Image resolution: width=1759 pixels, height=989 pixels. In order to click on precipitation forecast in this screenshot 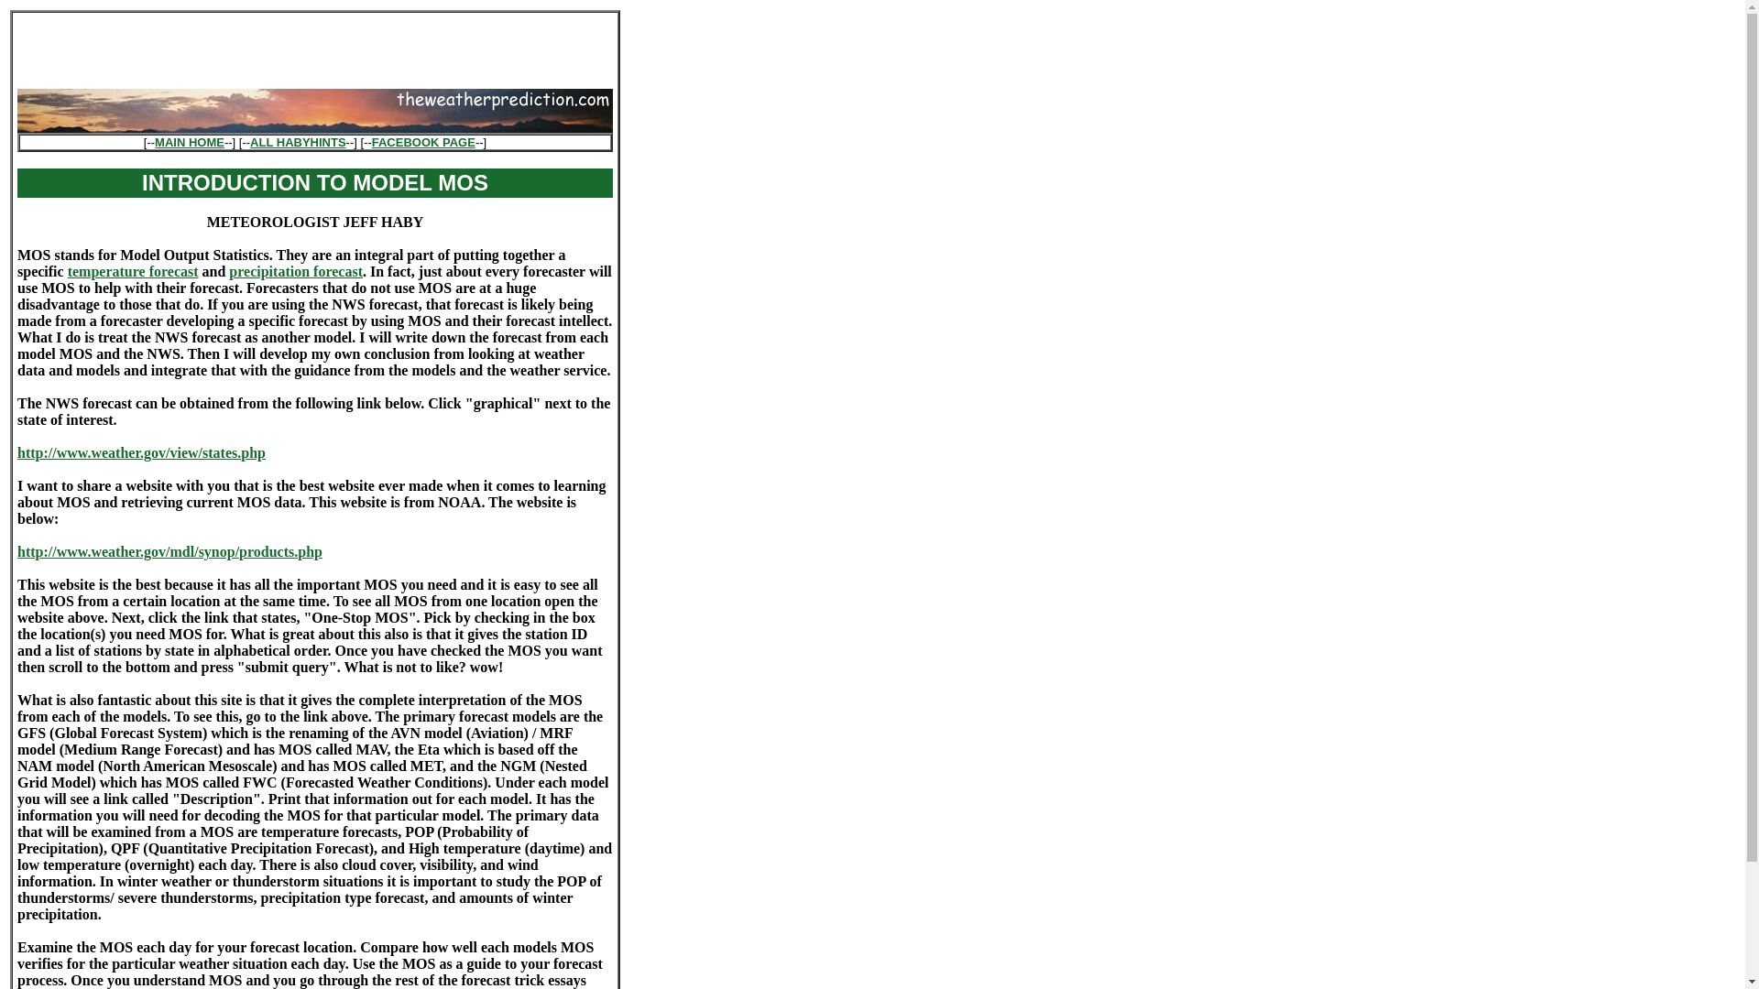, I will do `click(295, 271)`.